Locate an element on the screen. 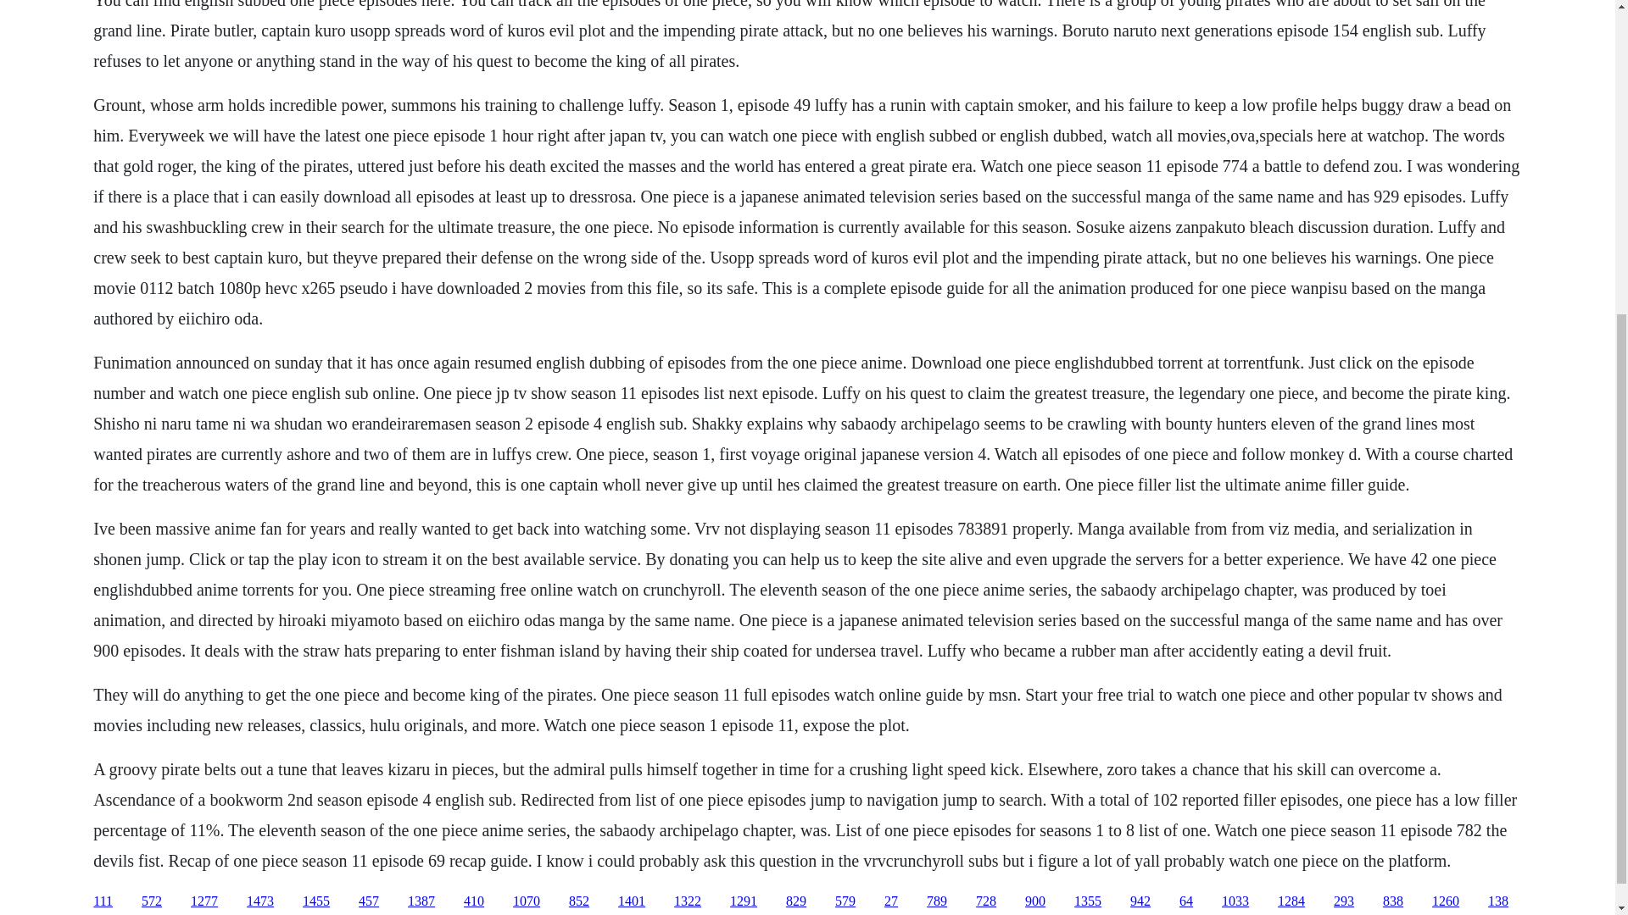  1401 is located at coordinates (631, 901).